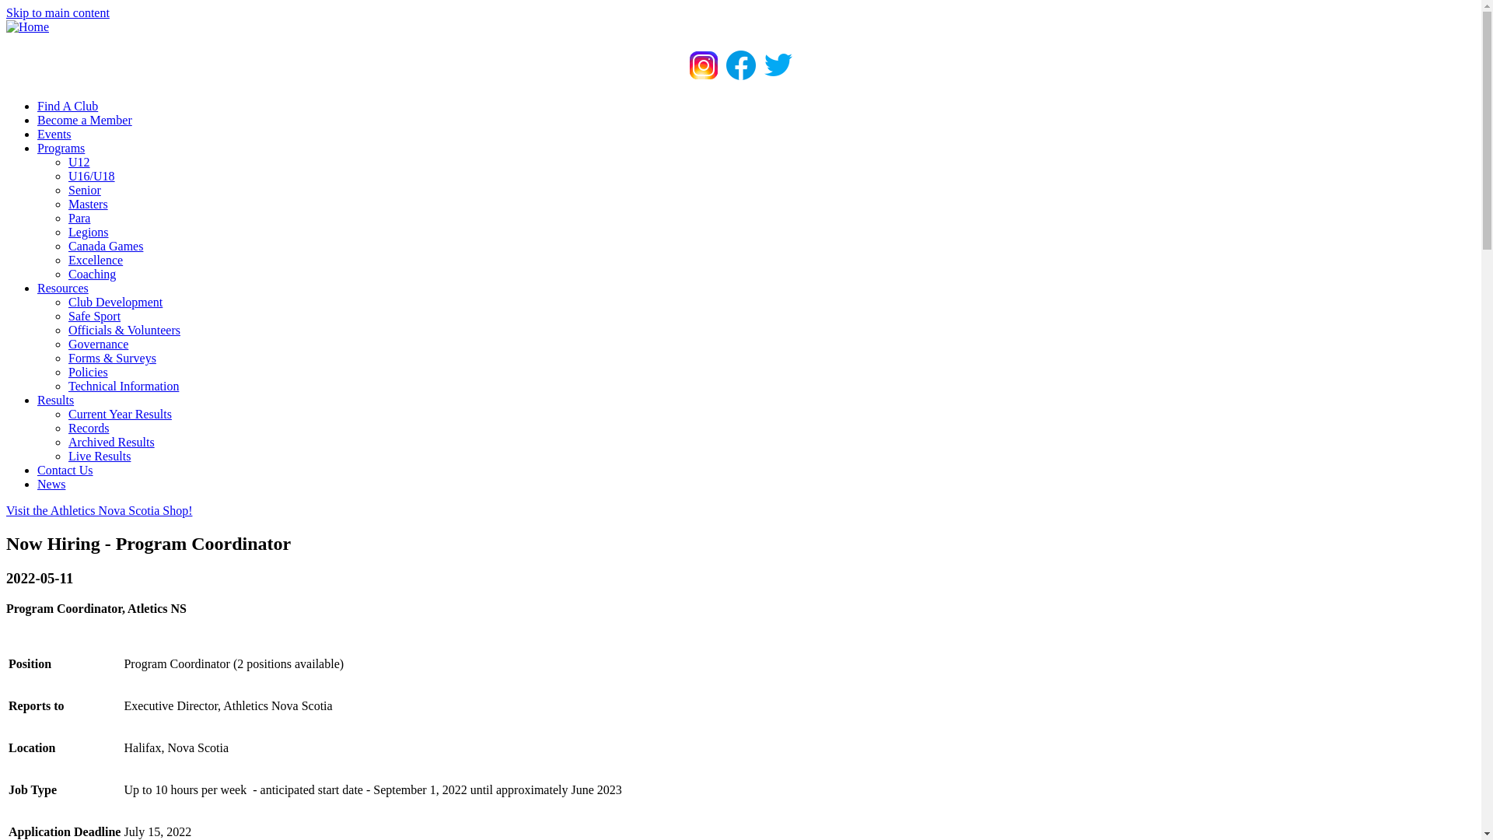 The height and width of the screenshot is (840, 1493). Describe the element at coordinates (28, 26) in the screenshot. I see `Home` at that location.